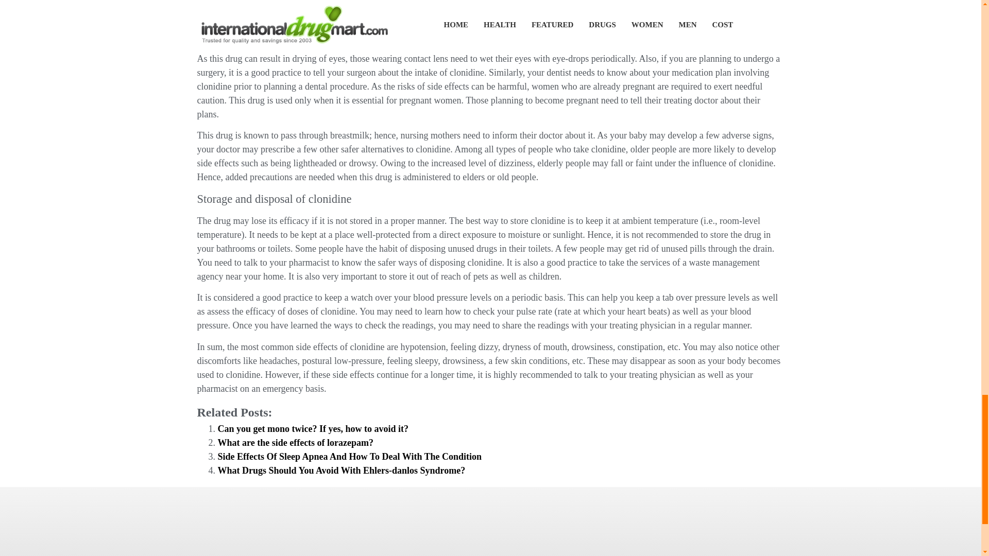  What do you see at coordinates (341, 471) in the screenshot?
I see `What Drugs Should You Avoid With Ehlers-danlos Syndrome?` at bounding box center [341, 471].